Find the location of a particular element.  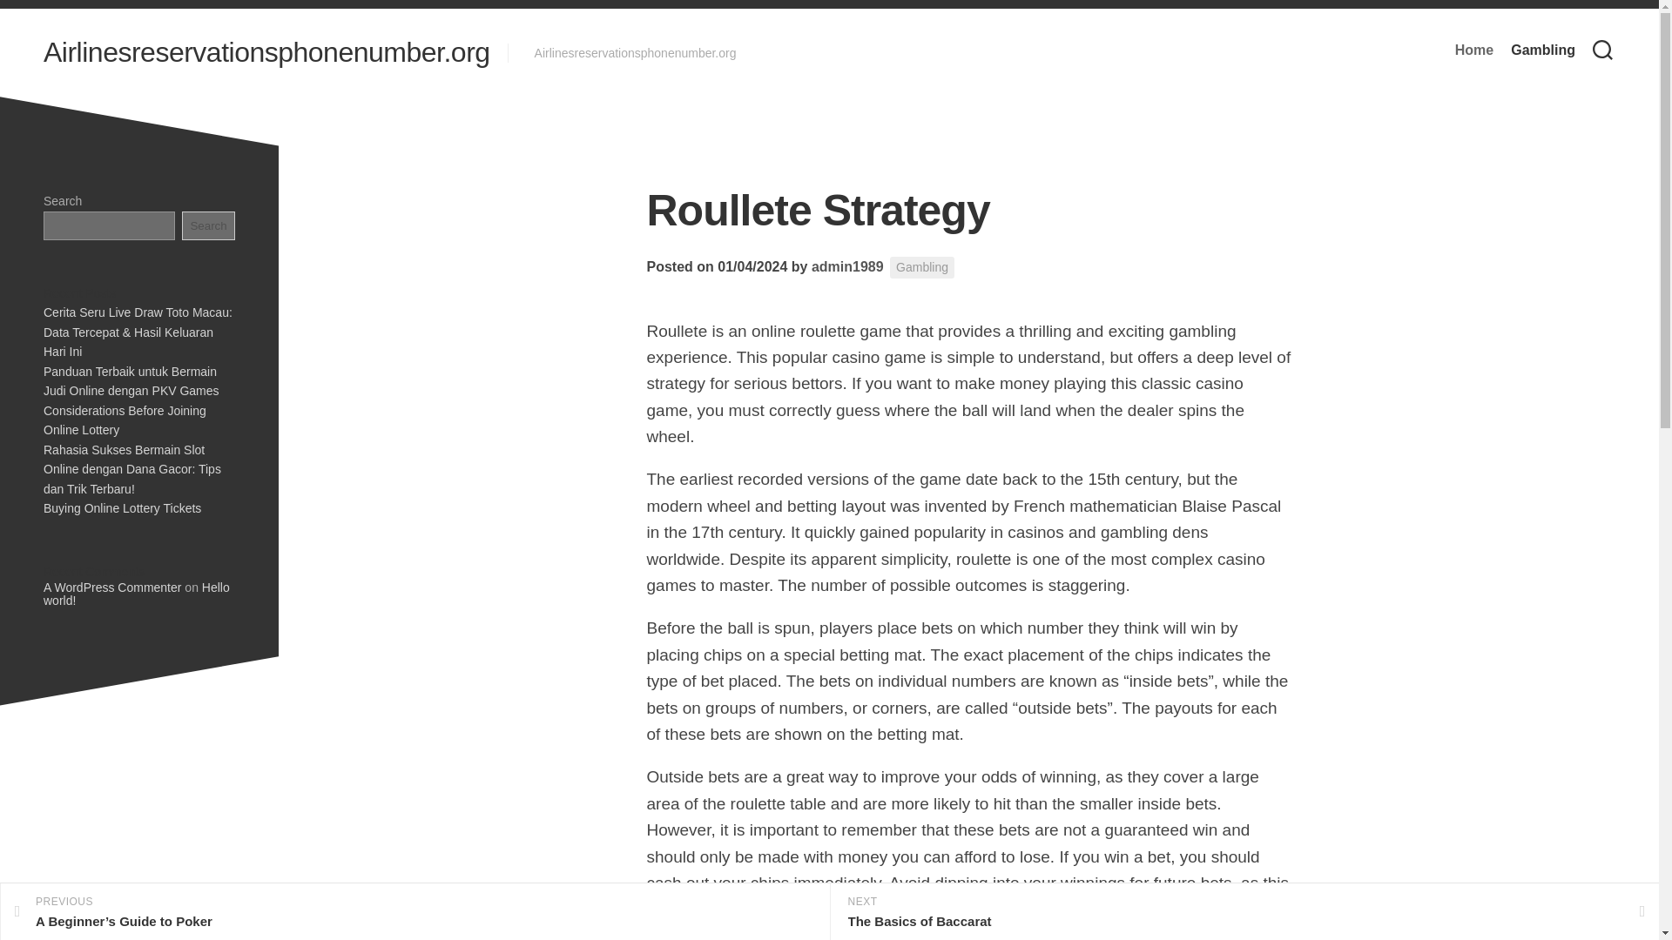

admin1989 is located at coordinates (847, 266).